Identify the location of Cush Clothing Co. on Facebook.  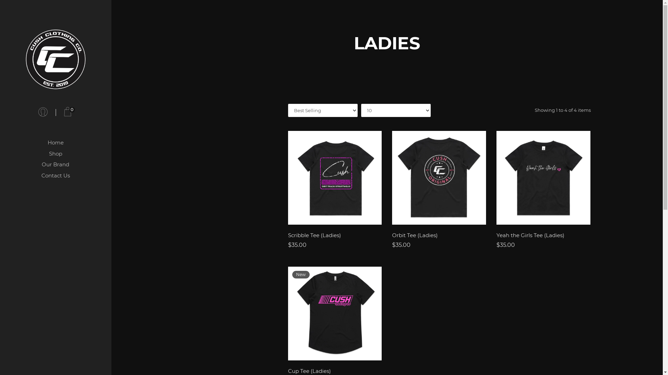
(53, 344).